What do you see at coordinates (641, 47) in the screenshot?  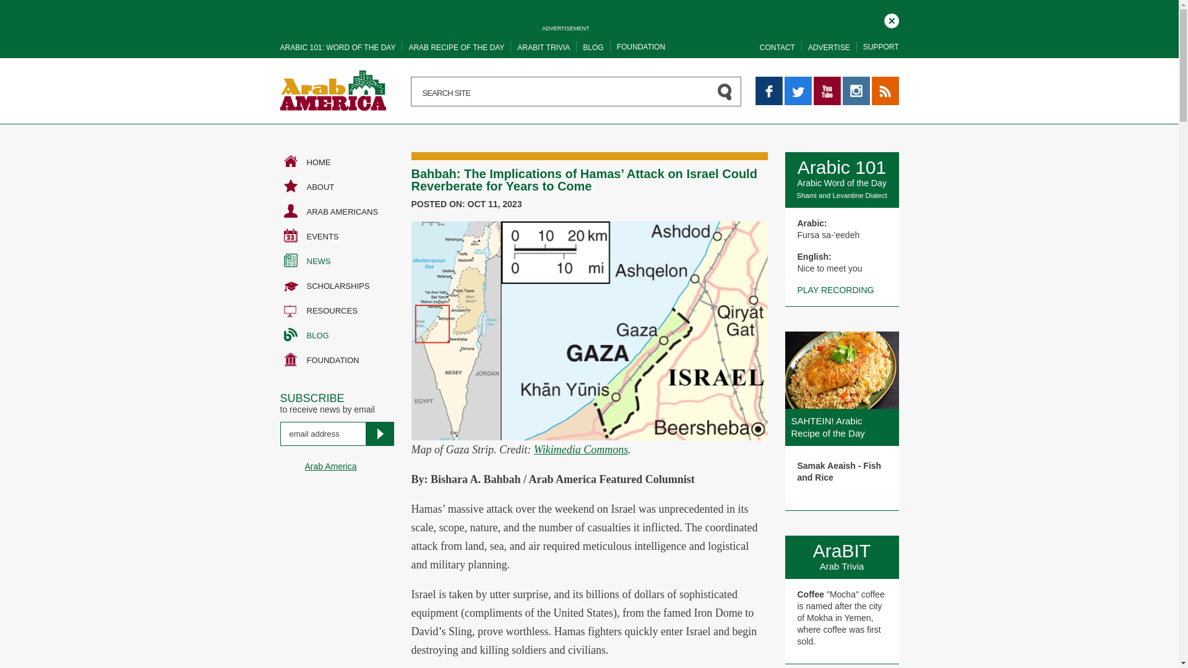 I see `FOUNDATION` at bounding box center [641, 47].